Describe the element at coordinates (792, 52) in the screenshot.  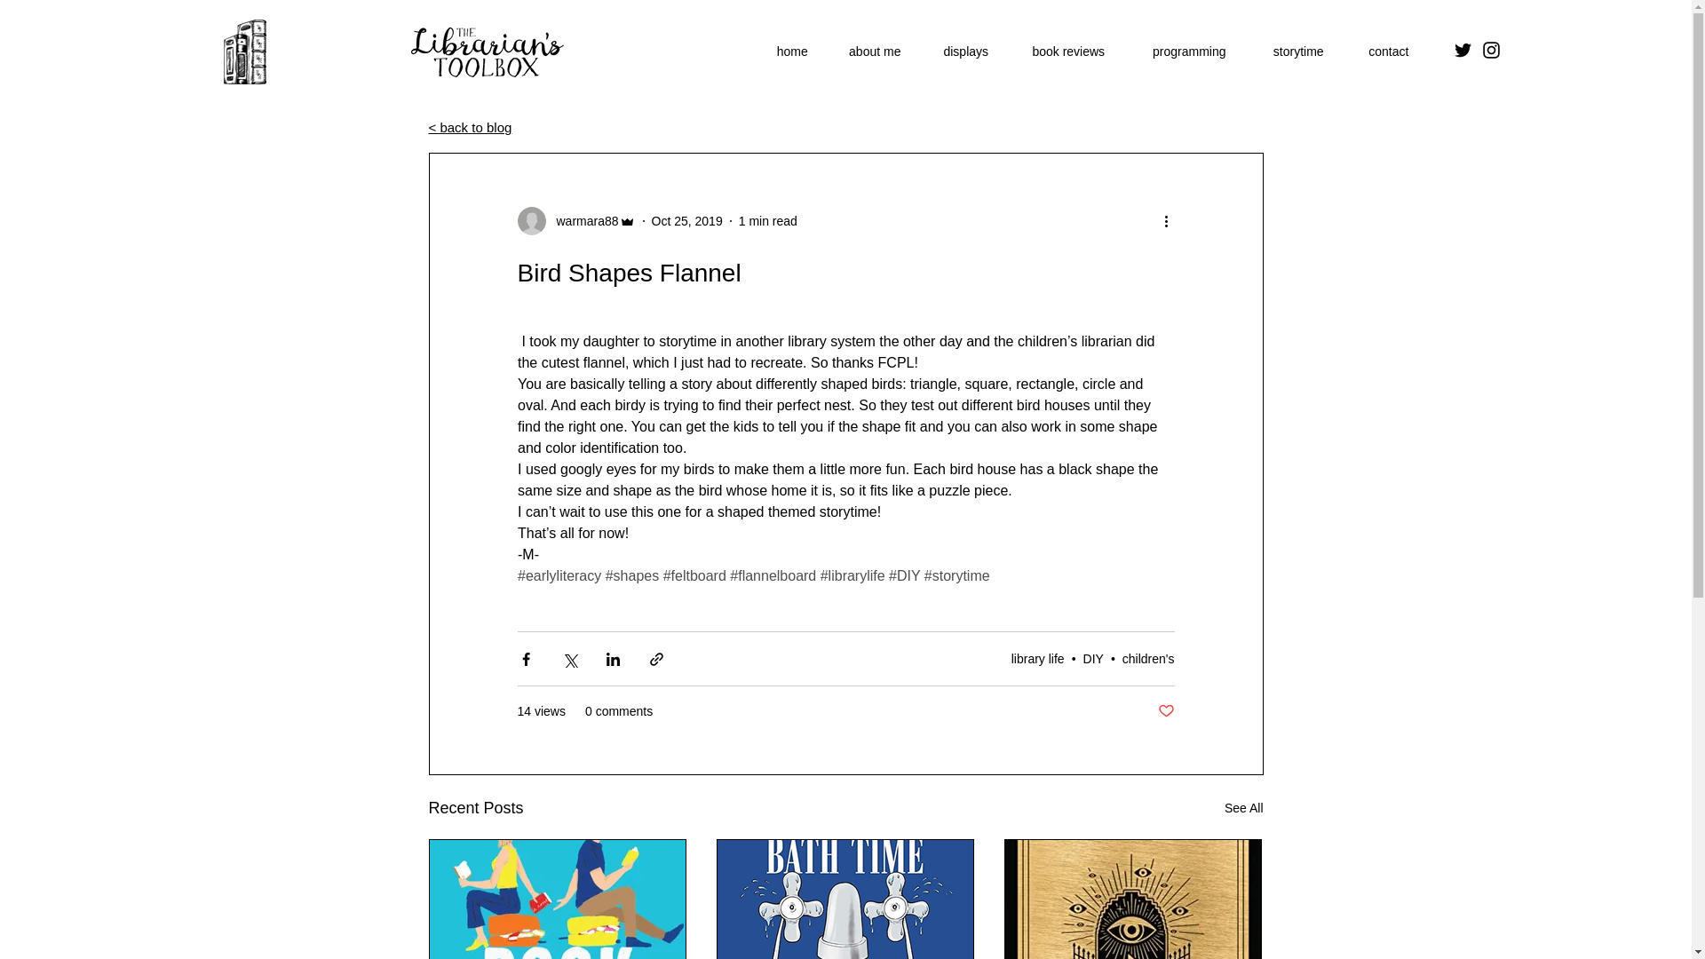
I see `home` at that location.